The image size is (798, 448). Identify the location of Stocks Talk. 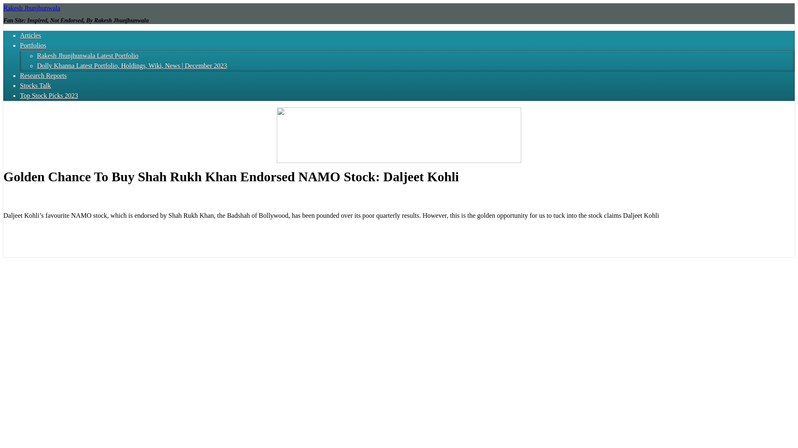
(35, 85).